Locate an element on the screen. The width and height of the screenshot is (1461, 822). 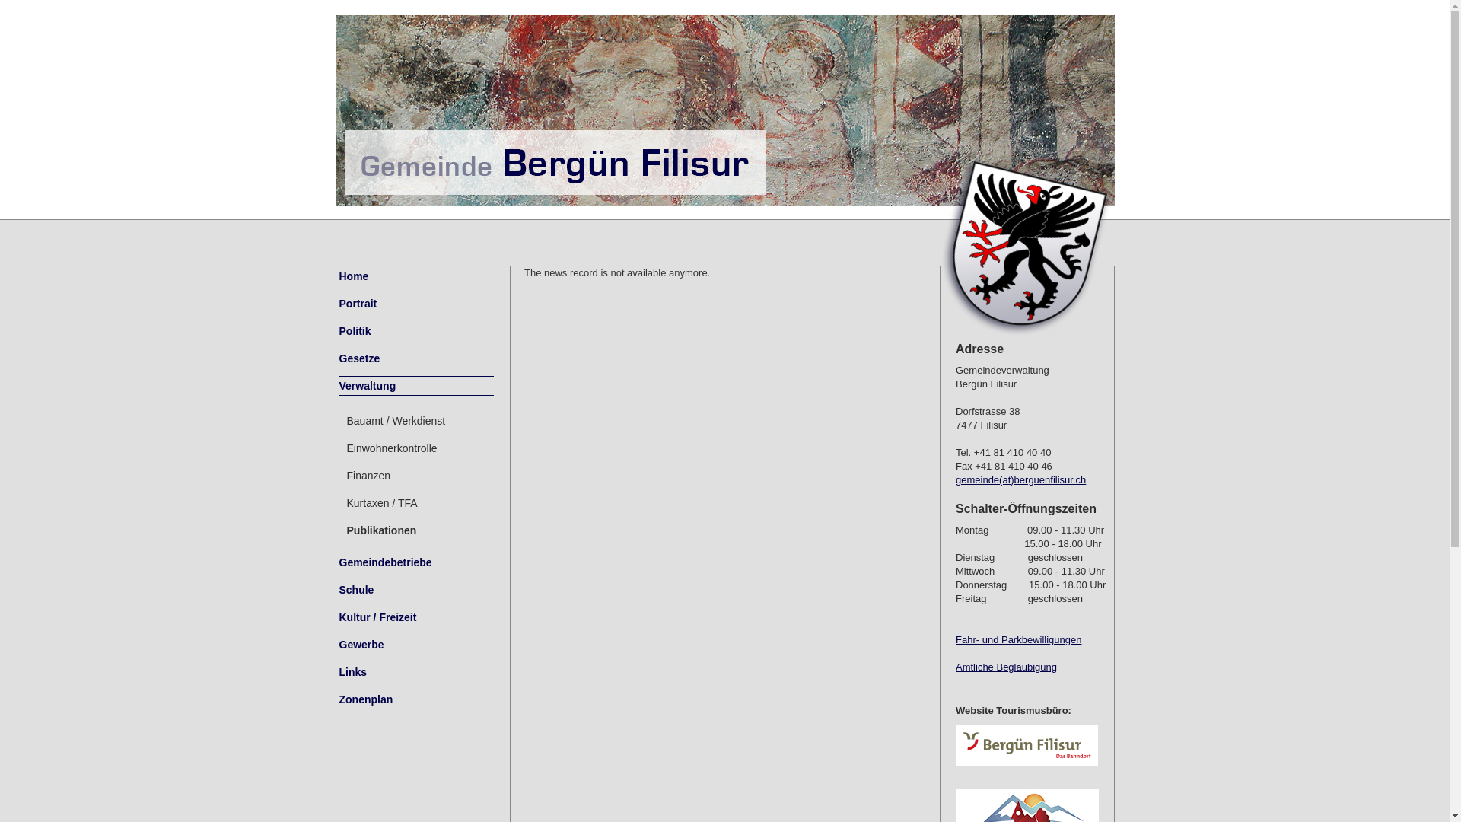
Home is located at coordinates (417, 276).